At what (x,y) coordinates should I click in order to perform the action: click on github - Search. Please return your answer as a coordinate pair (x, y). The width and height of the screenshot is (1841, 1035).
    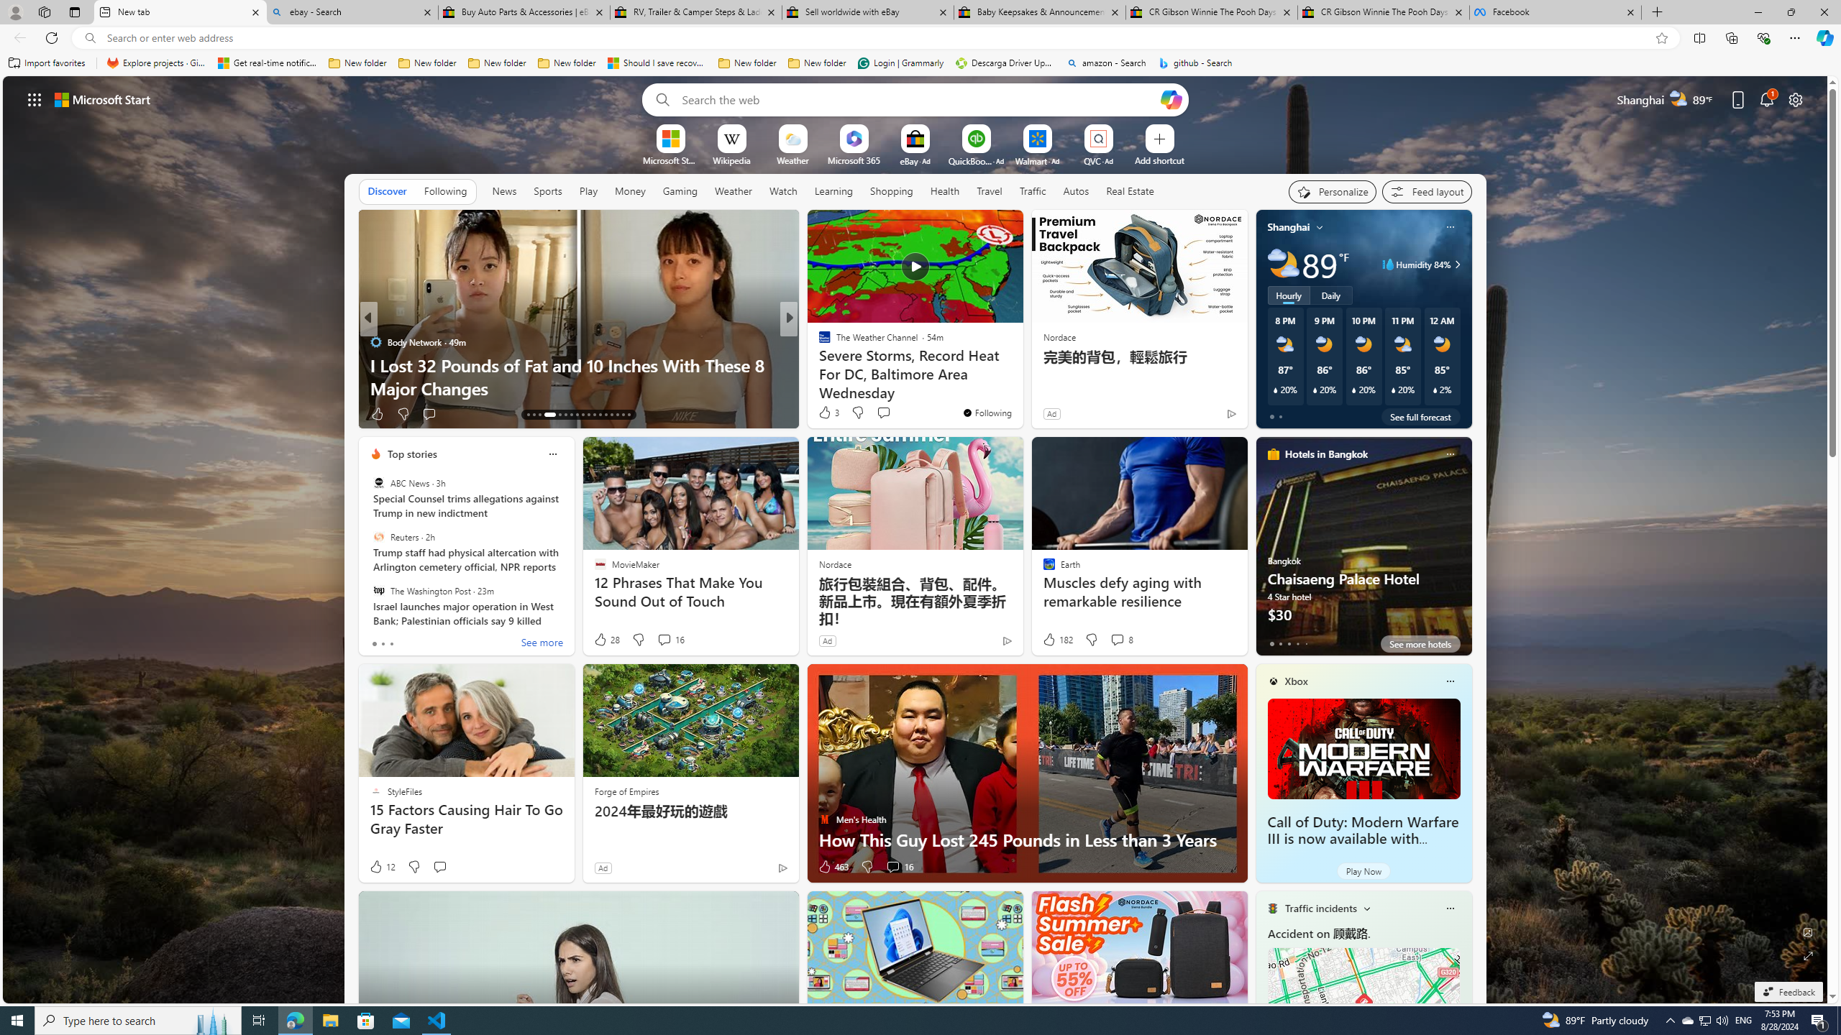
    Looking at the image, I should click on (1195, 63).